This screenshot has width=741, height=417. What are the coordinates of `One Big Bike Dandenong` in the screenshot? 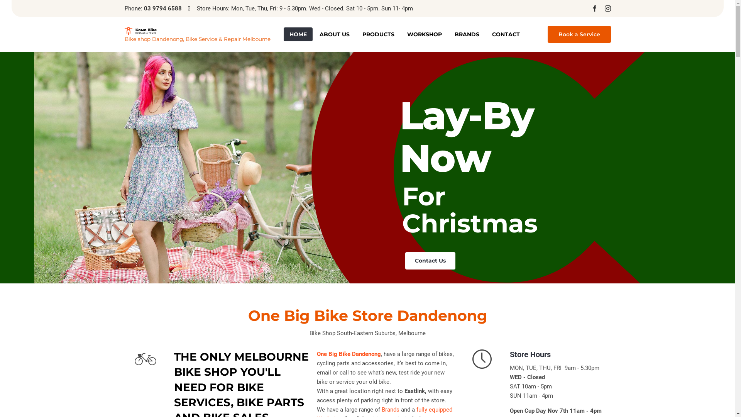 It's located at (349, 354).